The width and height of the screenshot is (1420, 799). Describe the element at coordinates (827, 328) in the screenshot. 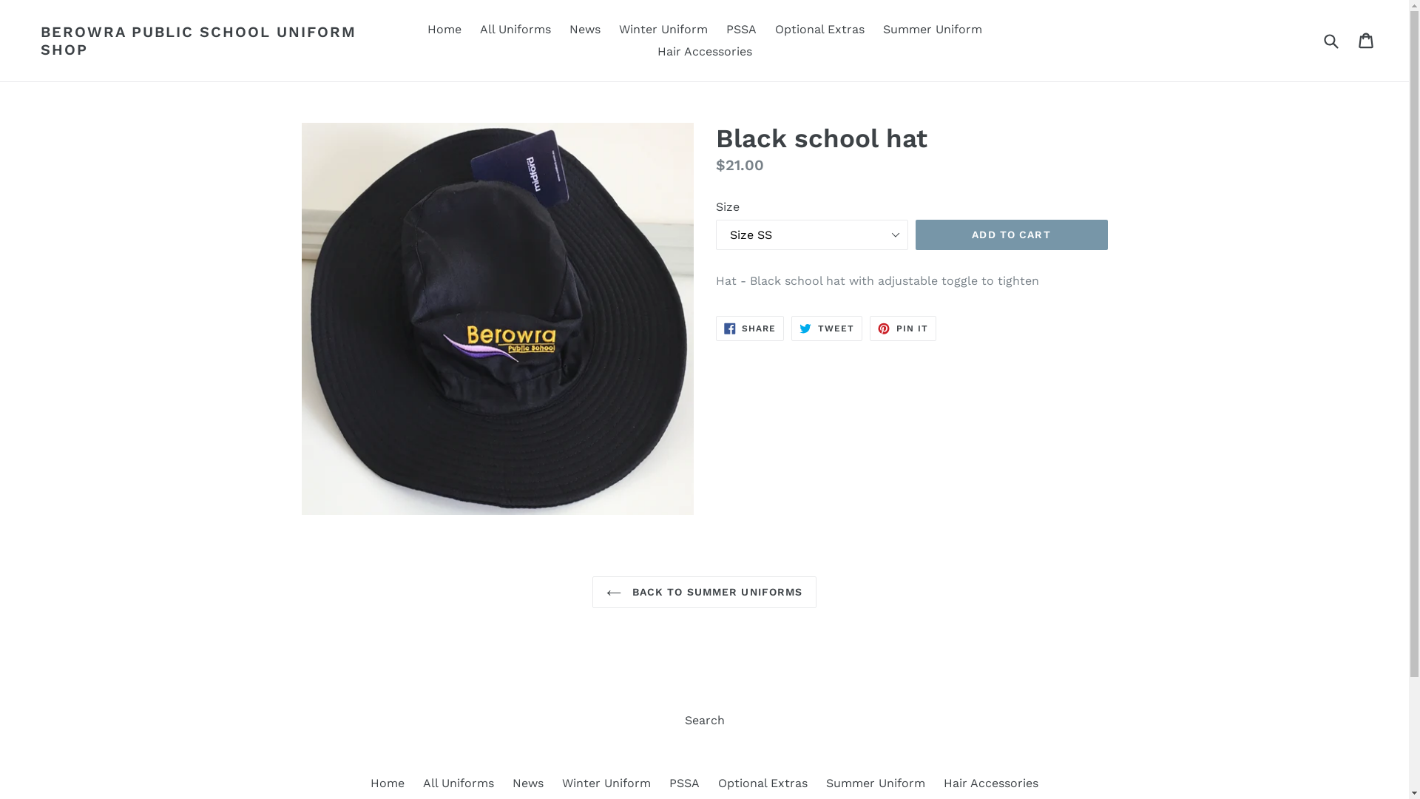

I see `TWEET
TWEET ON TWITTER` at that location.